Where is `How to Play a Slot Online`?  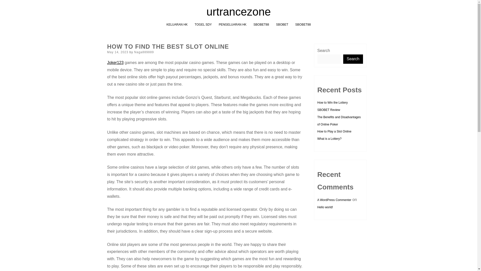 How to Play a Slot Online is located at coordinates (334, 131).